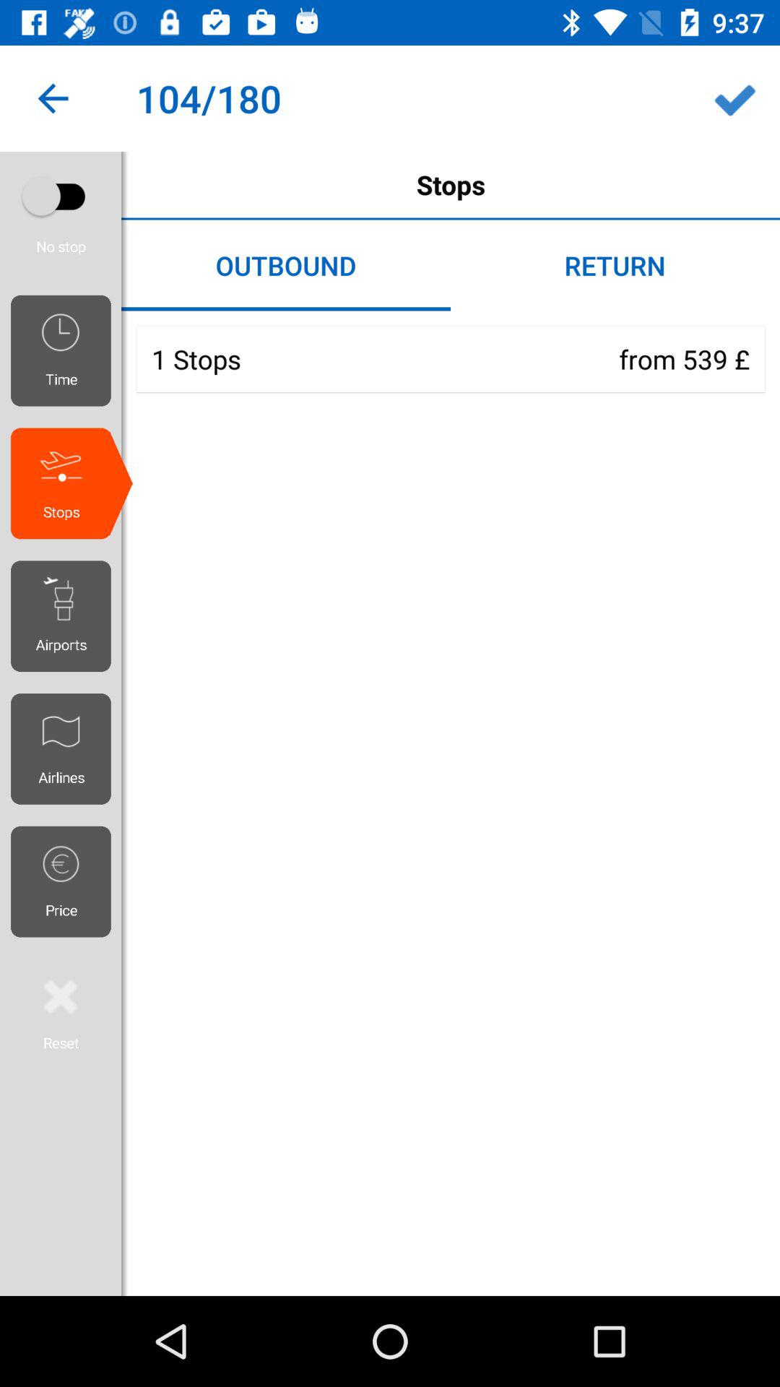 Image resolution: width=780 pixels, height=1387 pixels. What do you see at coordinates (66, 748) in the screenshot?
I see `turn off the item above the price item` at bounding box center [66, 748].